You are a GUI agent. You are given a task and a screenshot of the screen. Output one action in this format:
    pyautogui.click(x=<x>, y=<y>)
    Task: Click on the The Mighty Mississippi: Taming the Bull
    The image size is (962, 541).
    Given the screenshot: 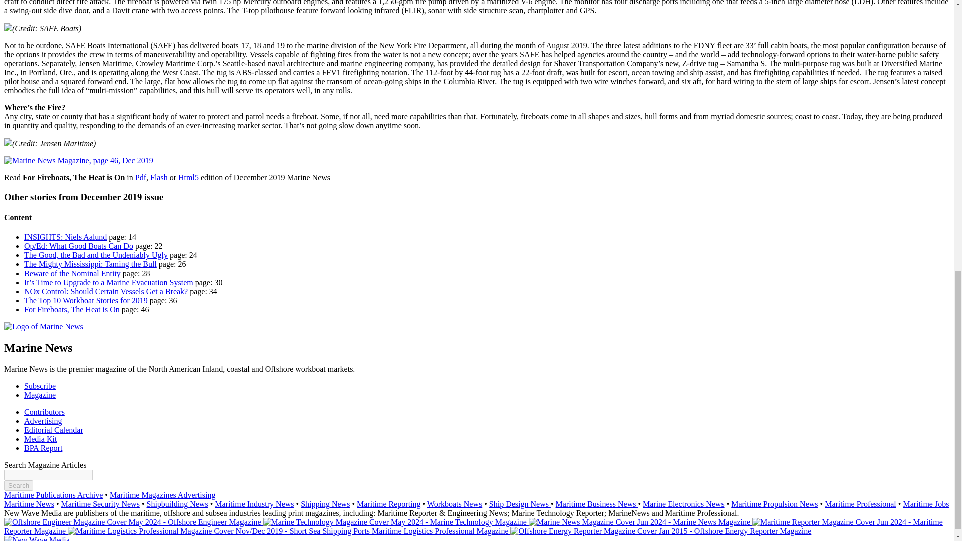 What is the action you would take?
    pyautogui.click(x=90, y=264)
    